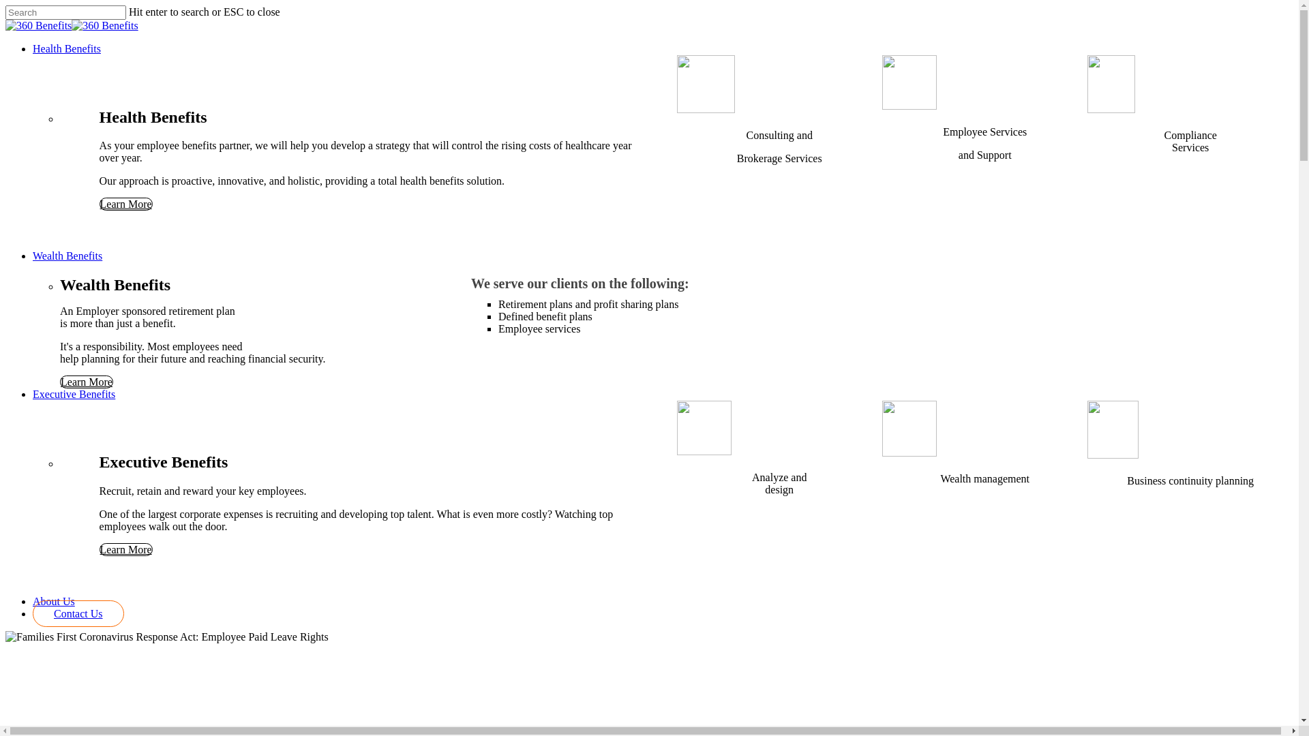 The image size is (1309, 736). What do you see at coordinates (87, 382) in the screenshot?
I see `Learn More` at bounding box center [87, 382].